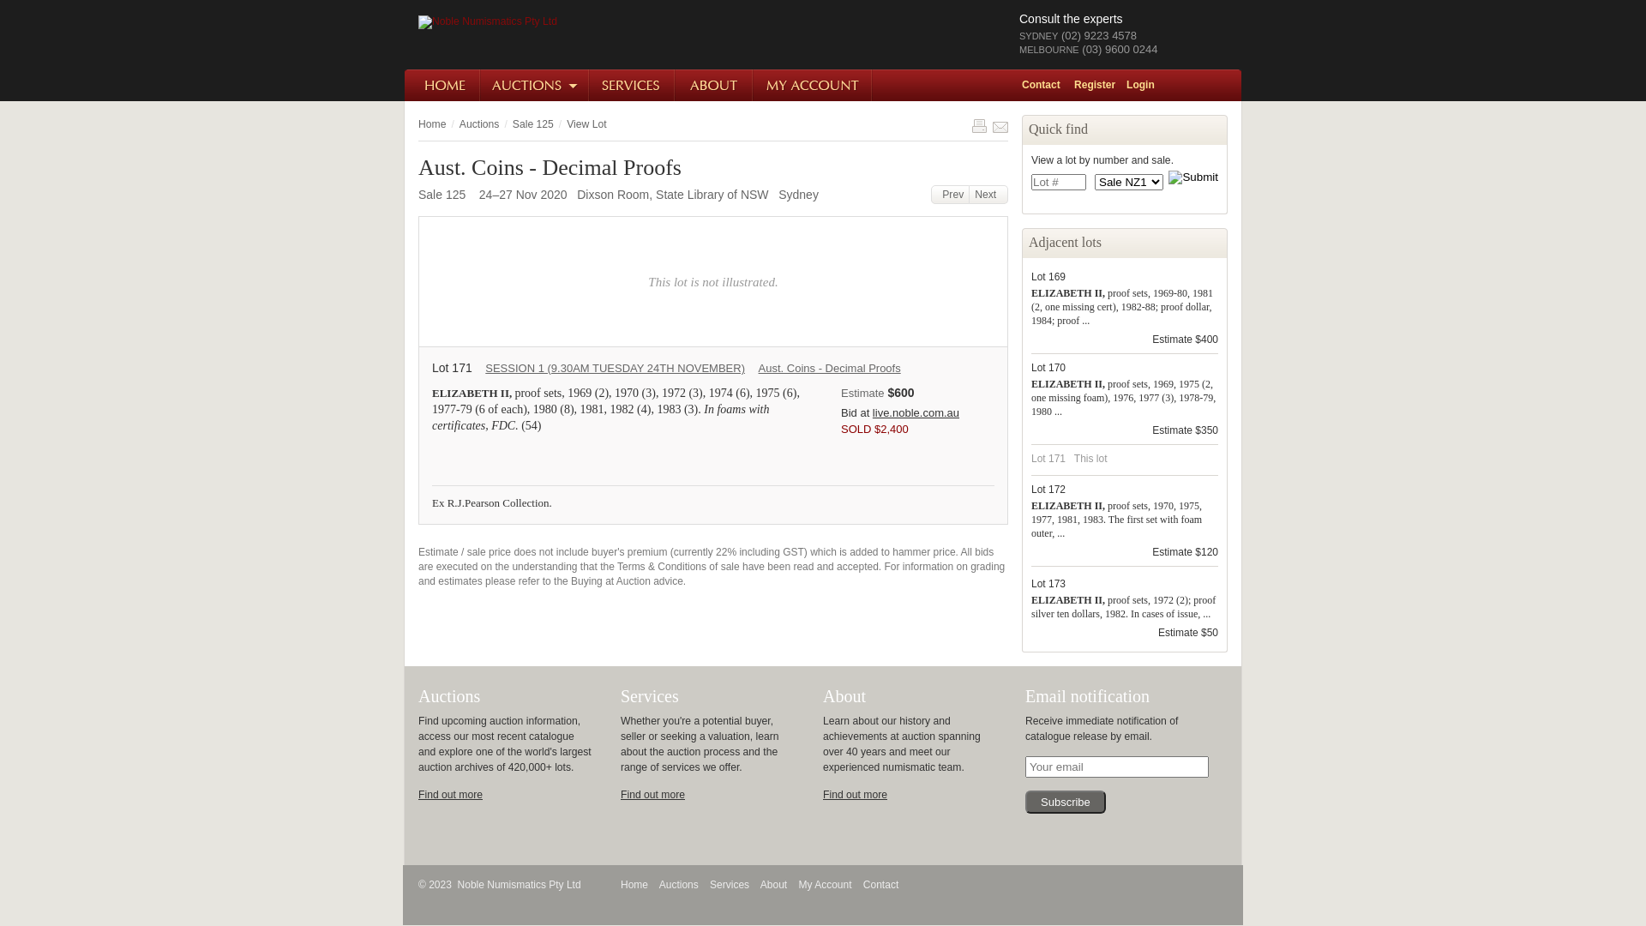  What do you see at coordinates (679, 885) in the screenshot?
I see `Auctions` at bounding box center [679, 885].